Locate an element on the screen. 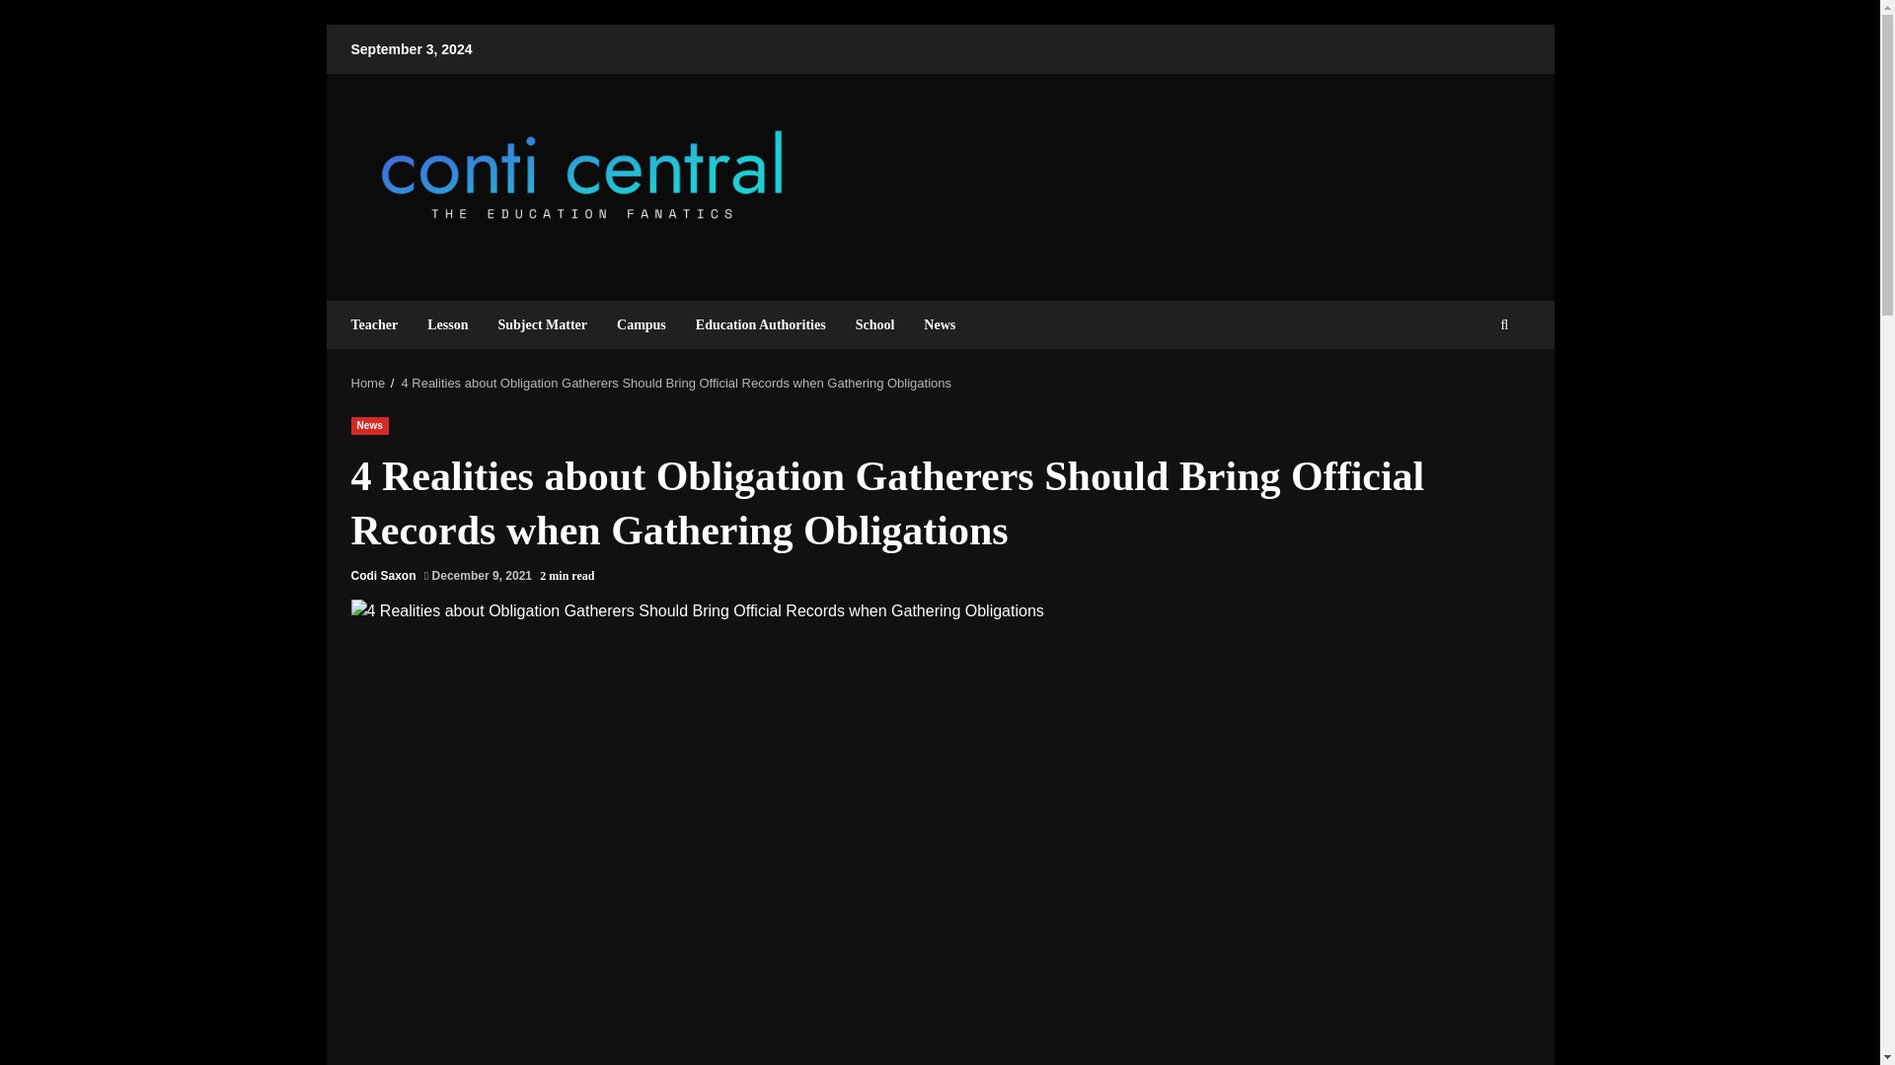 This screenshot has height=1065, width=1895. Lesson is located at coordinates (448, 324).